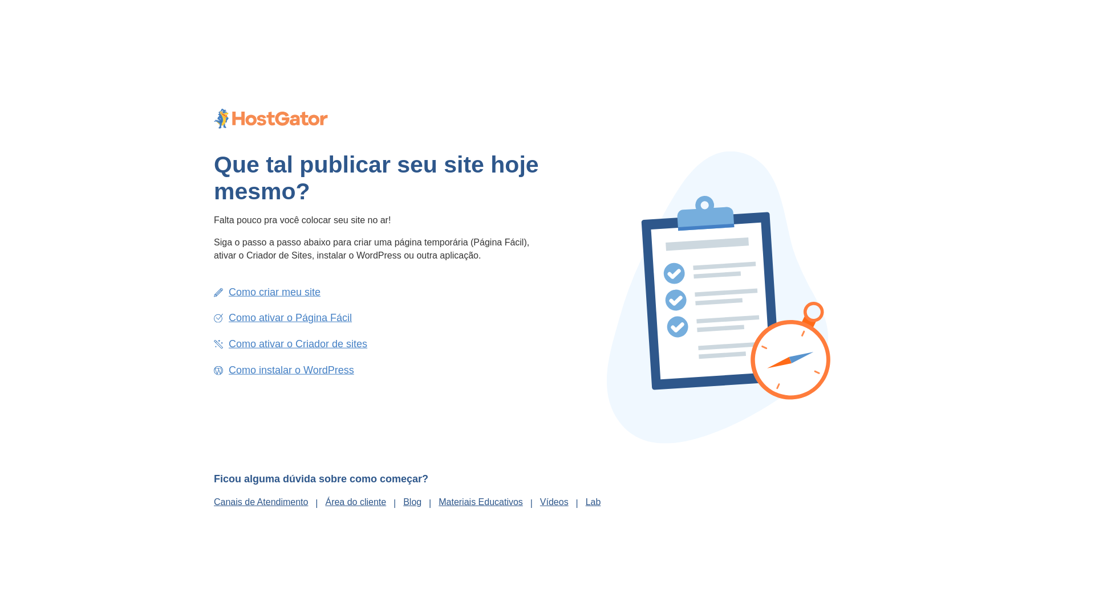  Describe the element at coordinates (412, 501) in the screenshot. I see `Blog` at that location.